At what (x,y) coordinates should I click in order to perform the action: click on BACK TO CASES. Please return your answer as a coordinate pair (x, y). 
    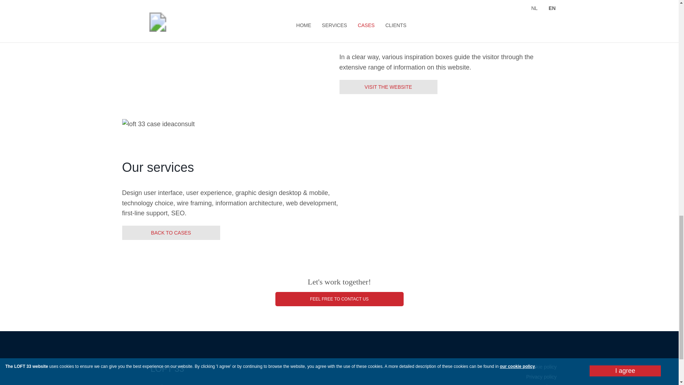
    Looking at the image, I should click on (170, 232).